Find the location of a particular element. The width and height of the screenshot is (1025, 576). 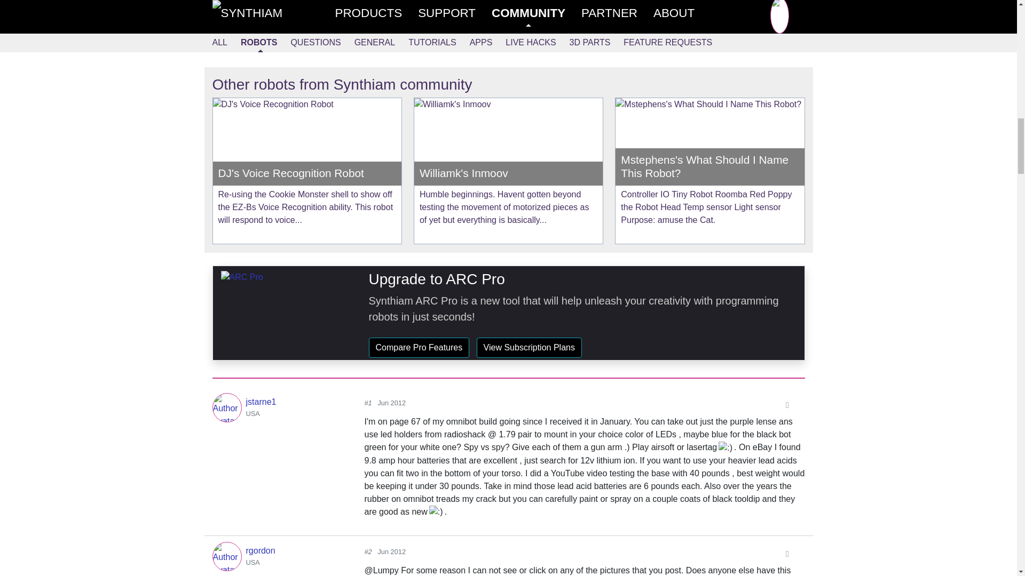

2012-06-05 04:53 UTC is located at coordinates (391, 551).